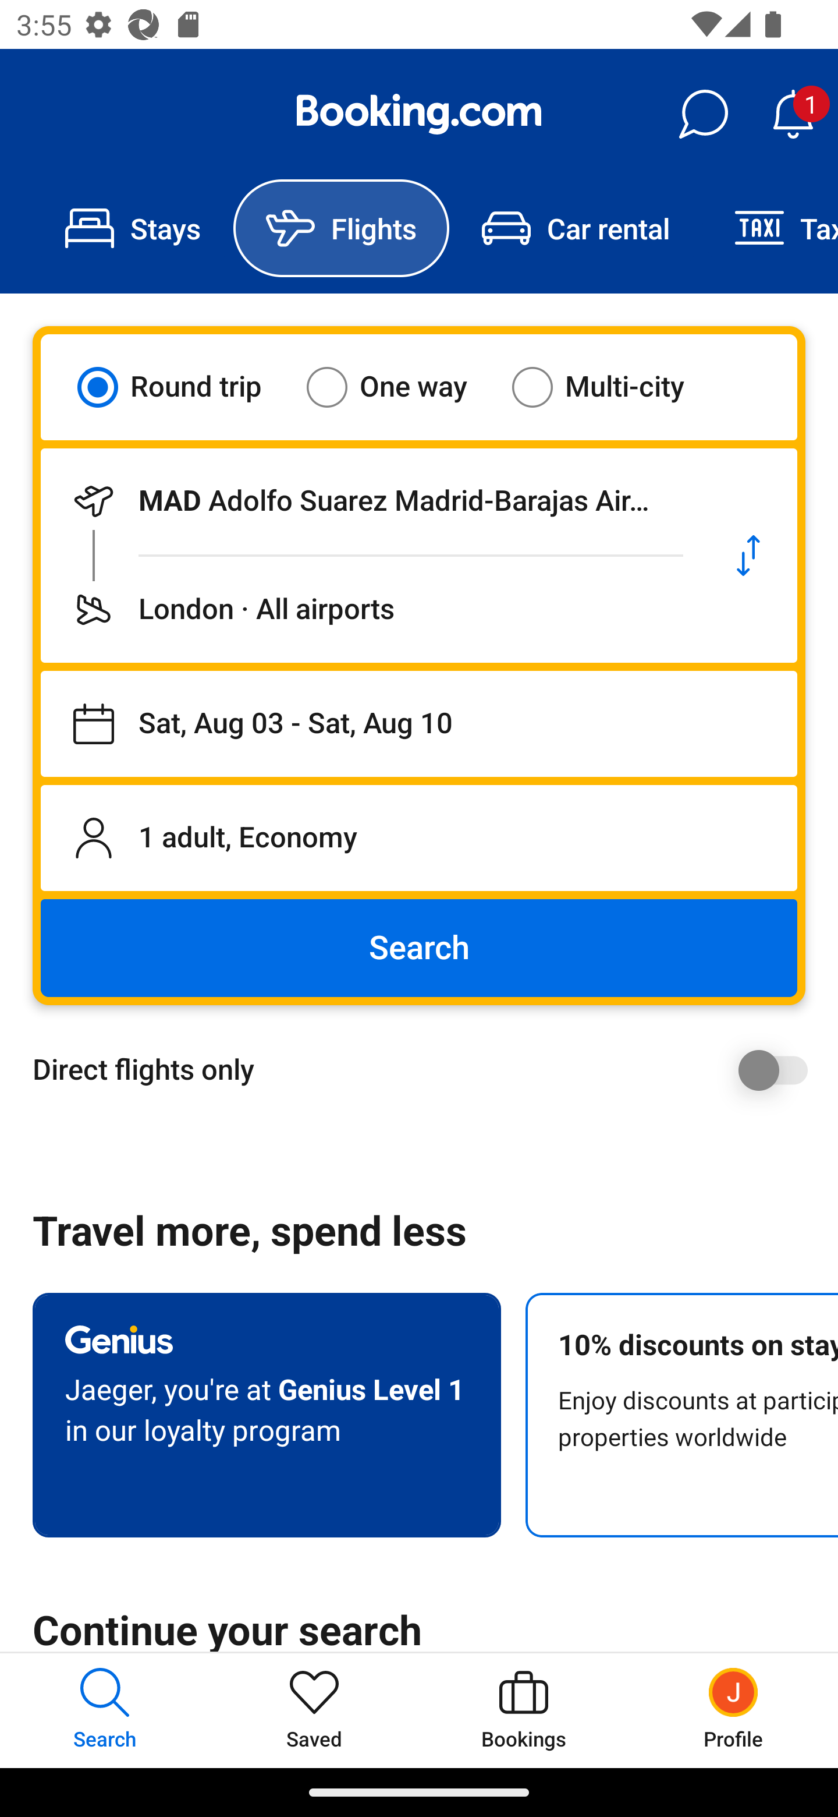 This screenshot has height=1817, width=838. I want to click on Saved, so click(314, 1710).